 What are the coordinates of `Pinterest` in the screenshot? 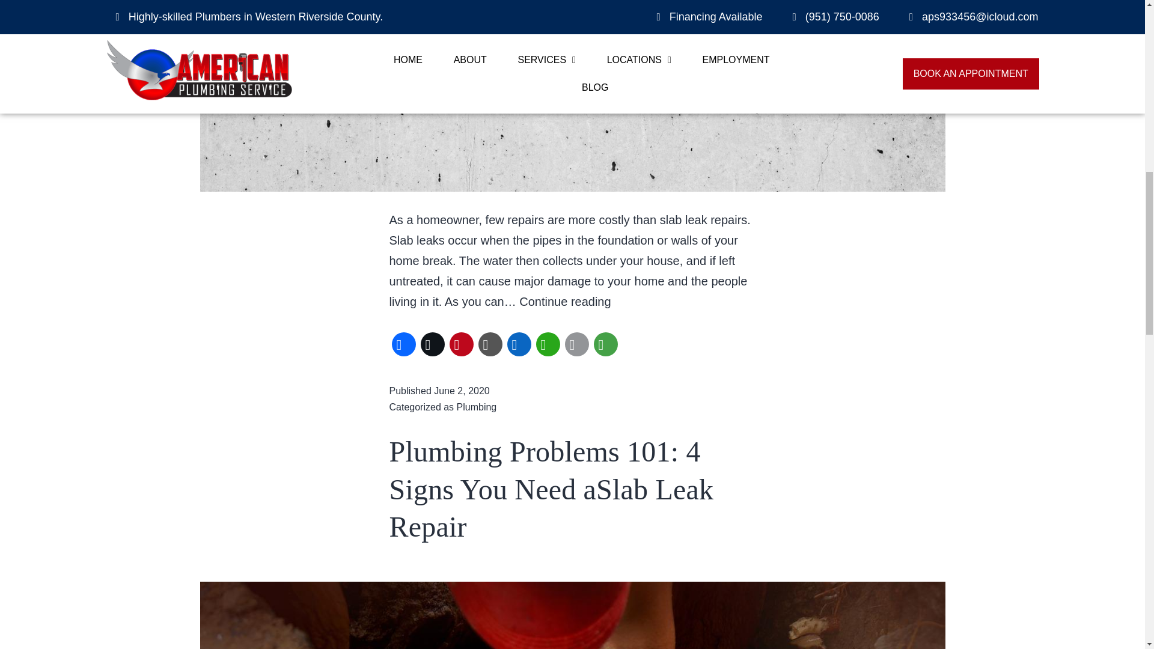 It's located at (462, 344).